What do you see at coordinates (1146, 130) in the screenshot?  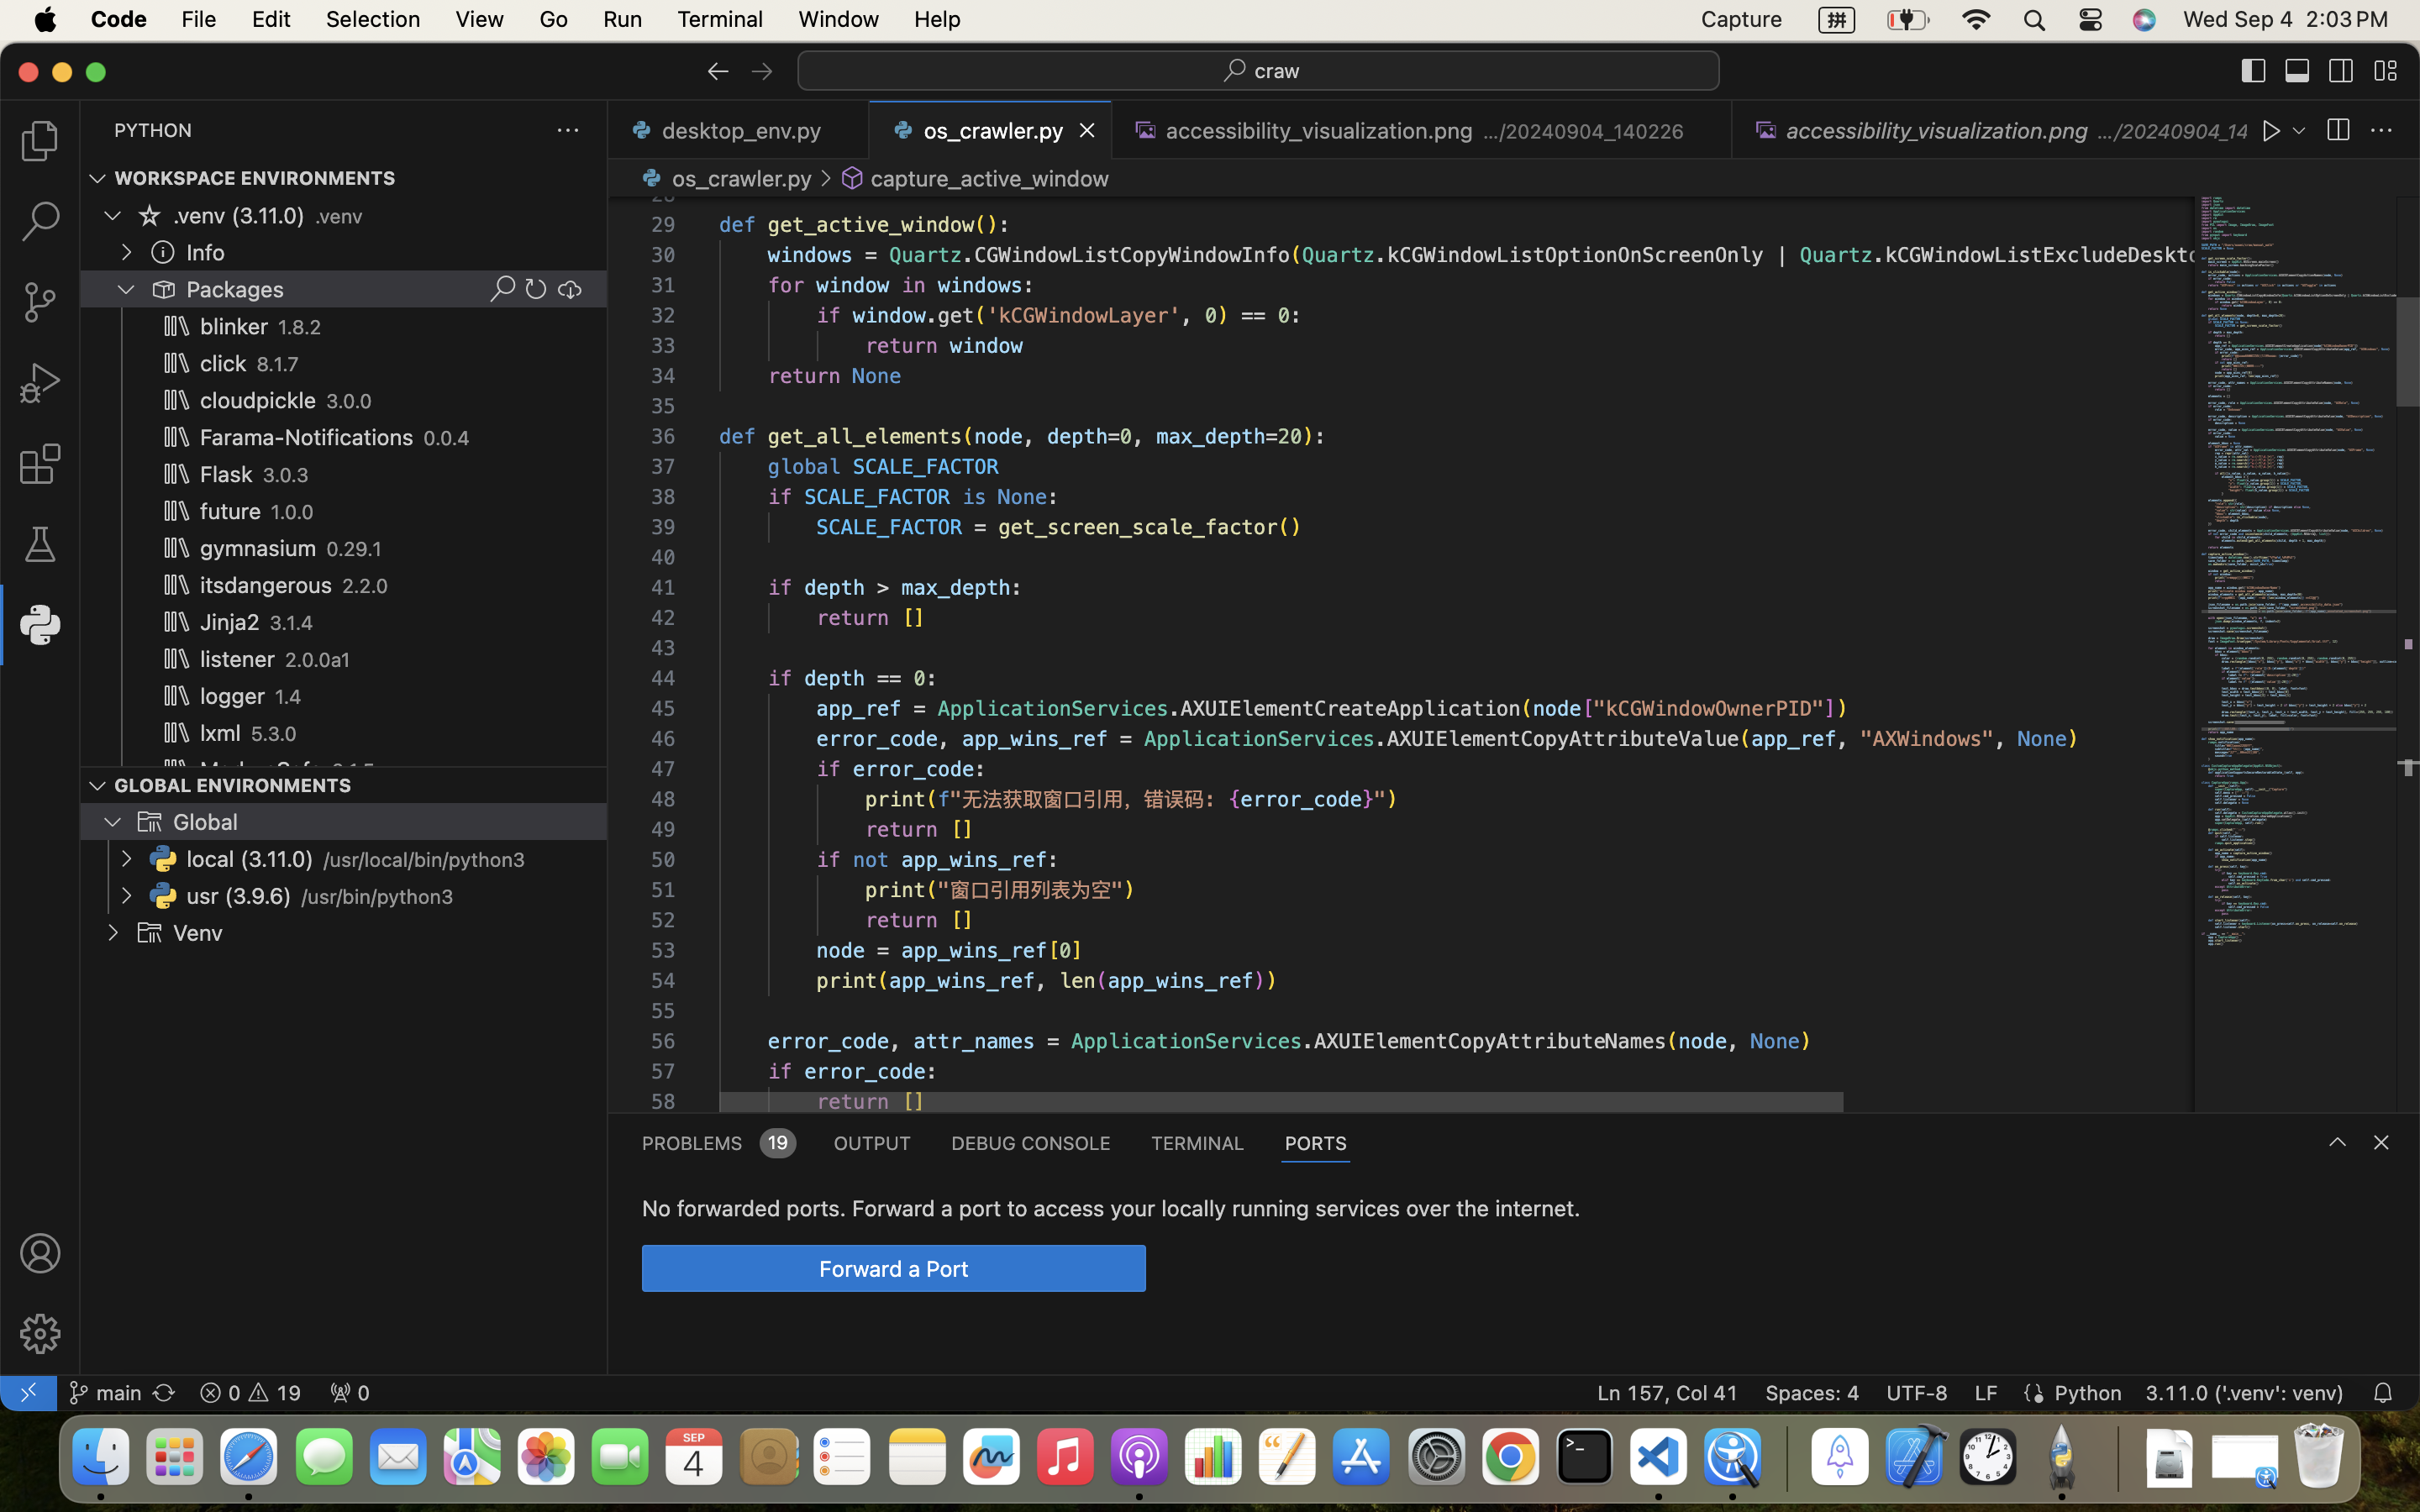 I see `` at bounding box center [1146, 130].